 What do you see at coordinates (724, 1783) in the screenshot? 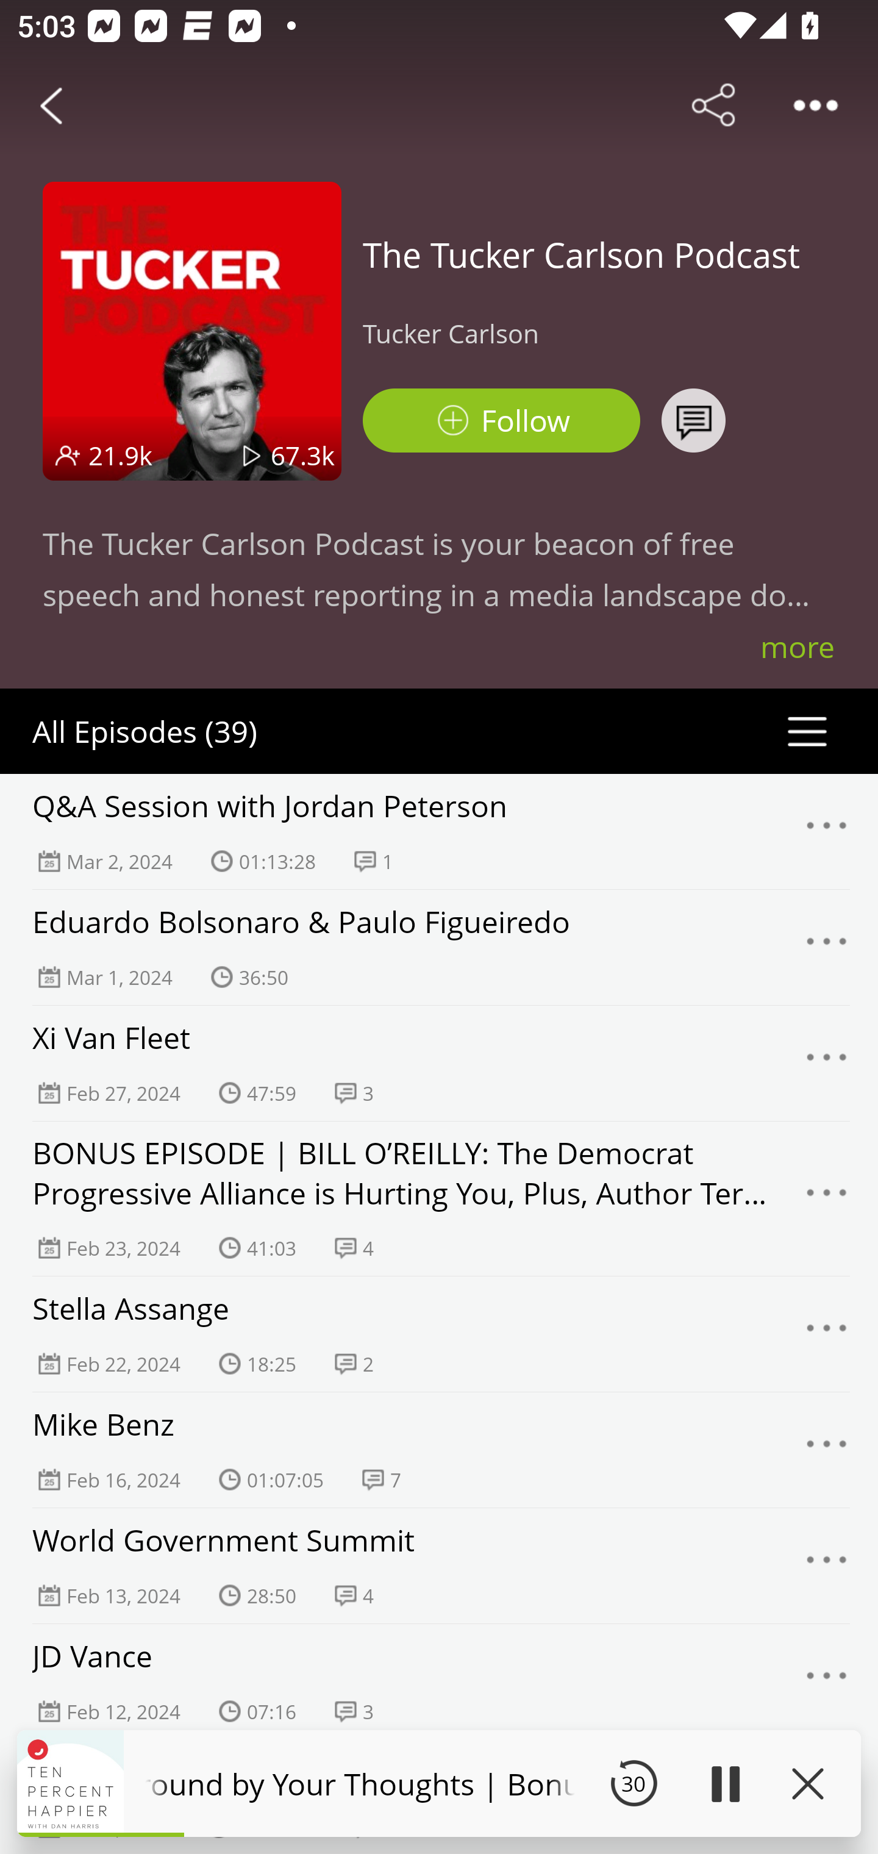
I see `Play` at bounding box center [724, 1783].